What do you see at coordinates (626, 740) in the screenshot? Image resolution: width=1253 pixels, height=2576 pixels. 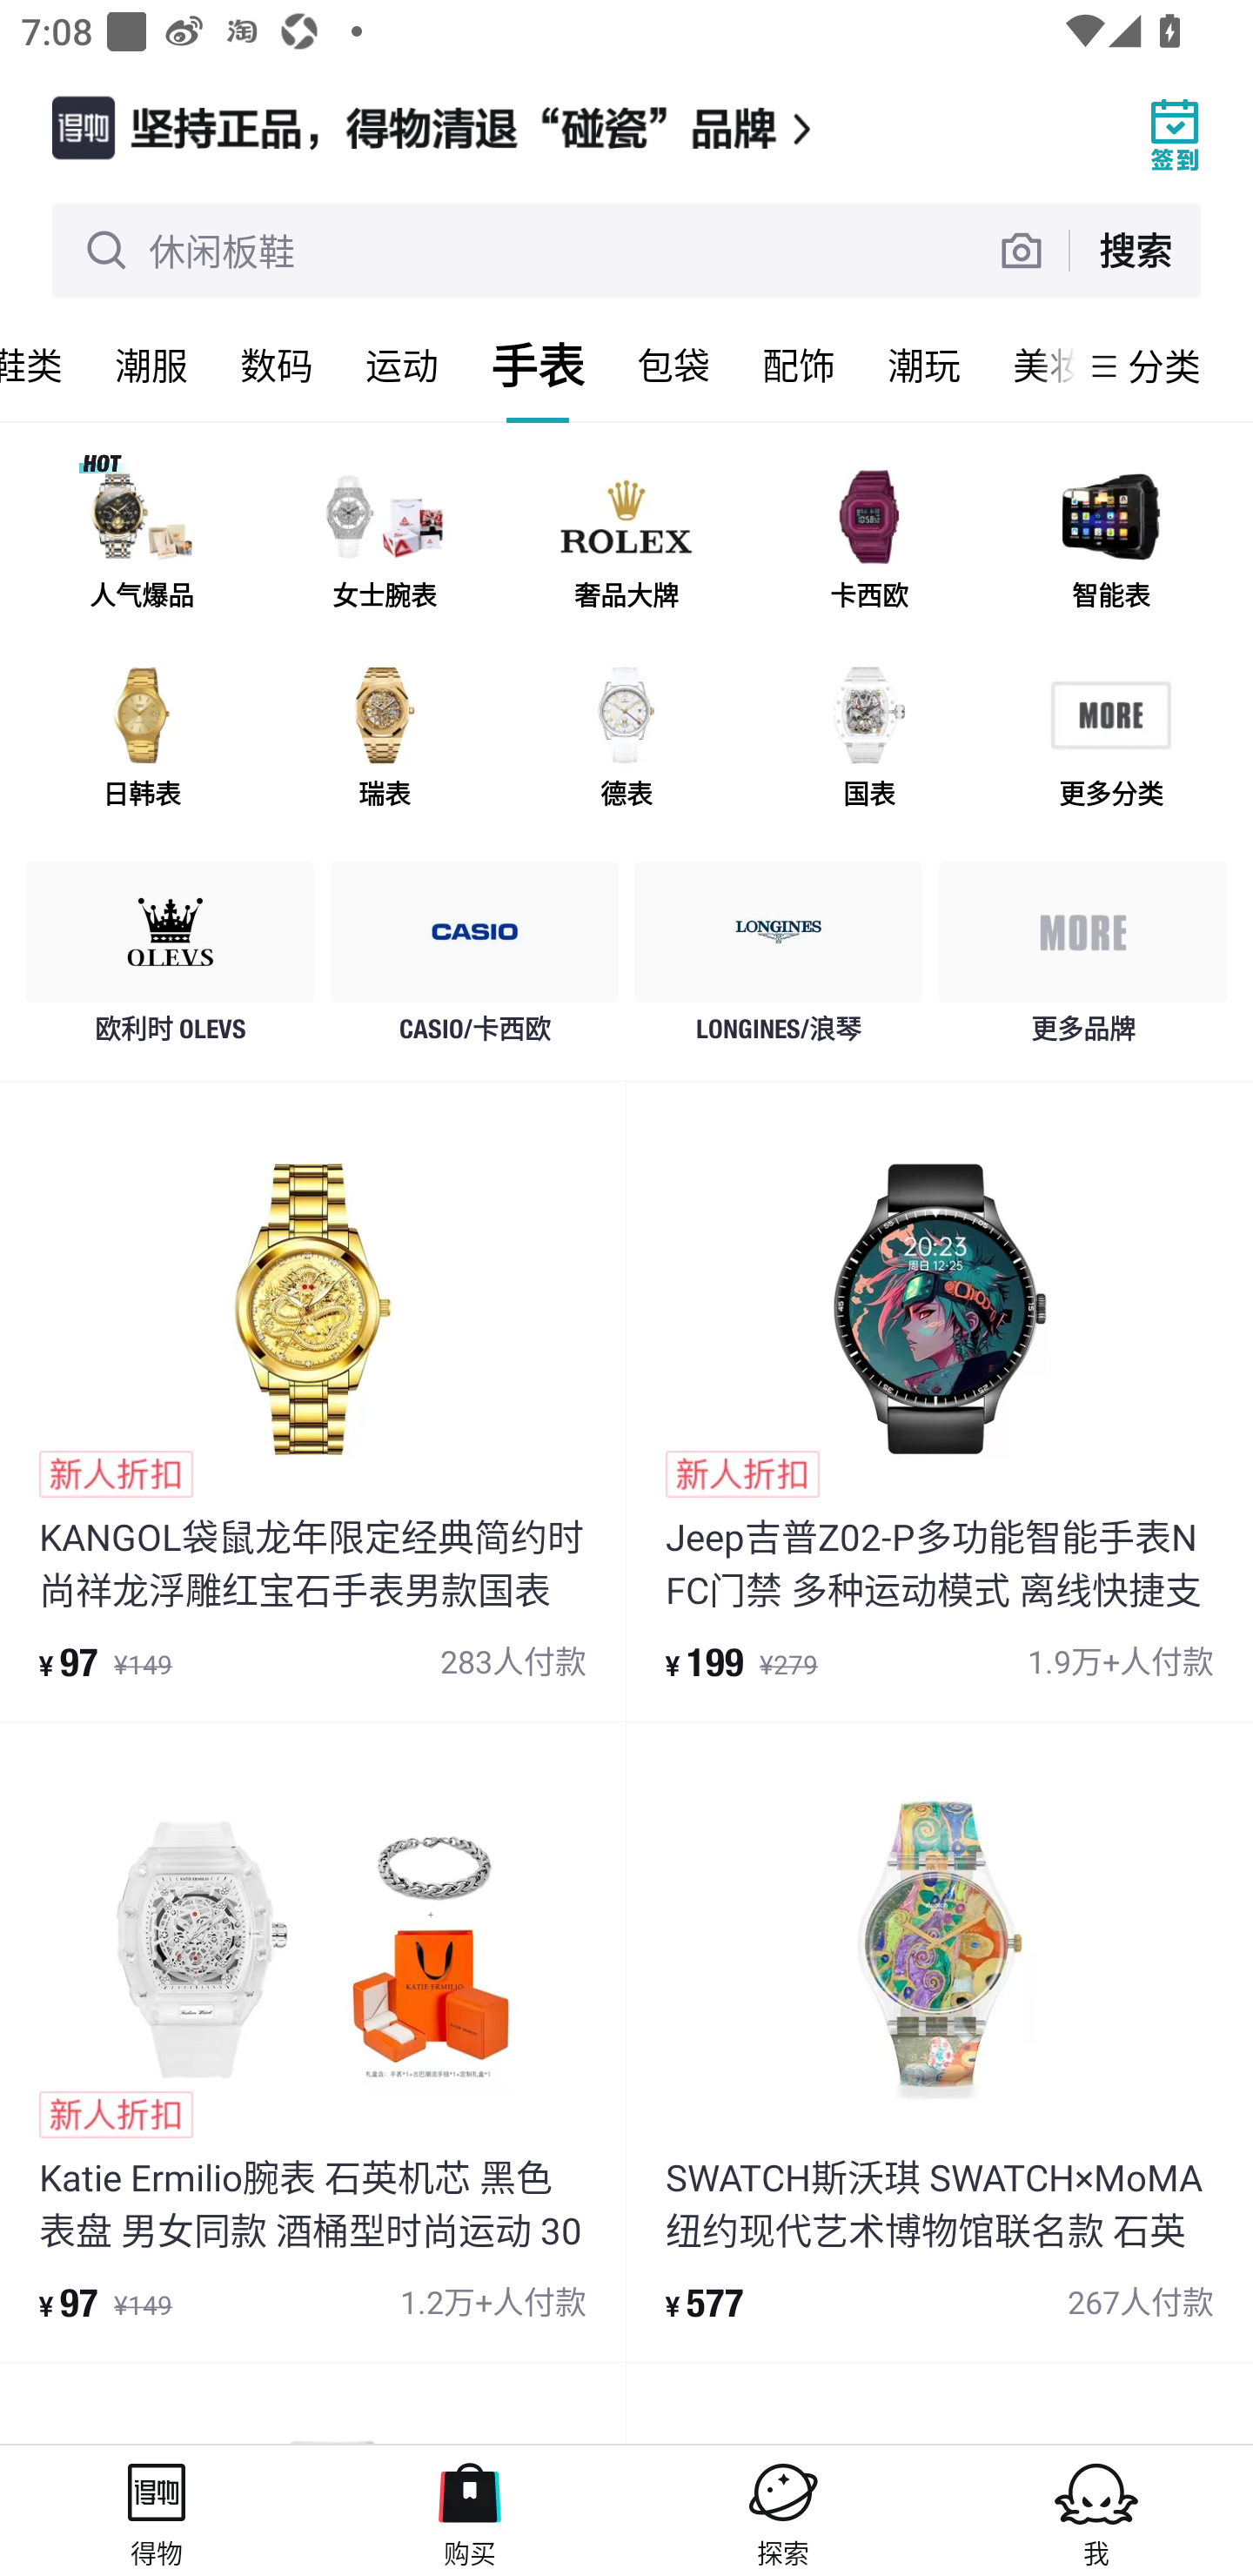 I see `德表` at bounding box center [626, 740].